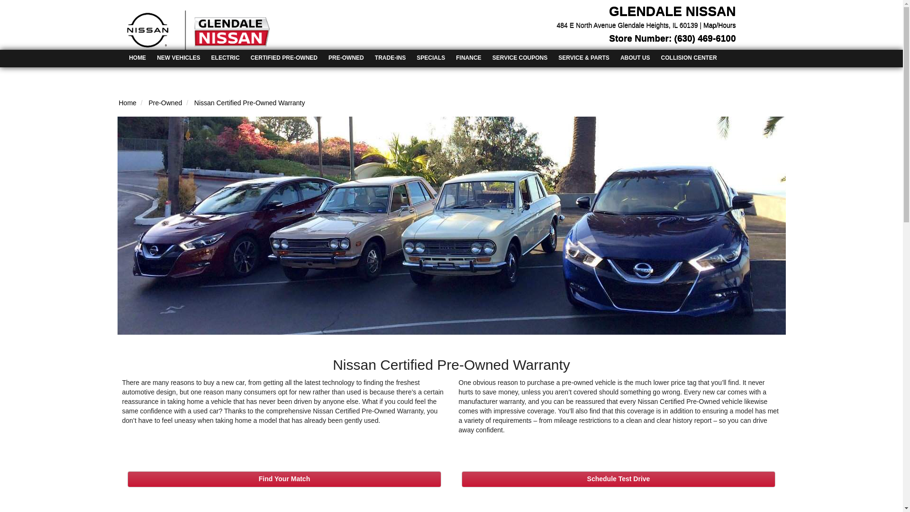 The image size is (910, 512). Describe the element at coordinates (137, 57) in the screenshot. I see `Home` at that location.